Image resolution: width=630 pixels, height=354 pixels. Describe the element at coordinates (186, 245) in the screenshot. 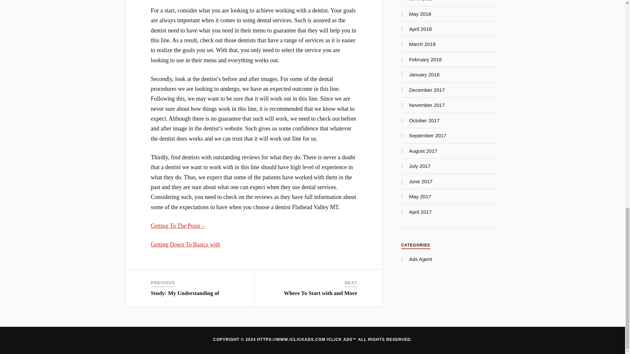

I see `Getting Down To Basics with` at that location.